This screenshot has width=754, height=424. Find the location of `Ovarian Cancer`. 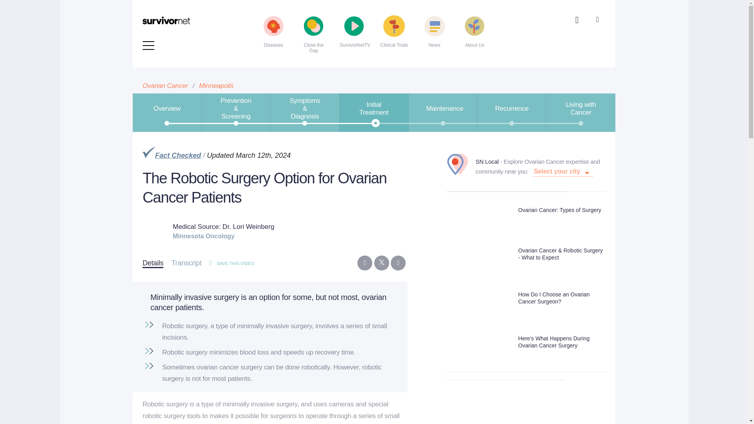

Ovarian Cancer is located at coordinates (342, 4).